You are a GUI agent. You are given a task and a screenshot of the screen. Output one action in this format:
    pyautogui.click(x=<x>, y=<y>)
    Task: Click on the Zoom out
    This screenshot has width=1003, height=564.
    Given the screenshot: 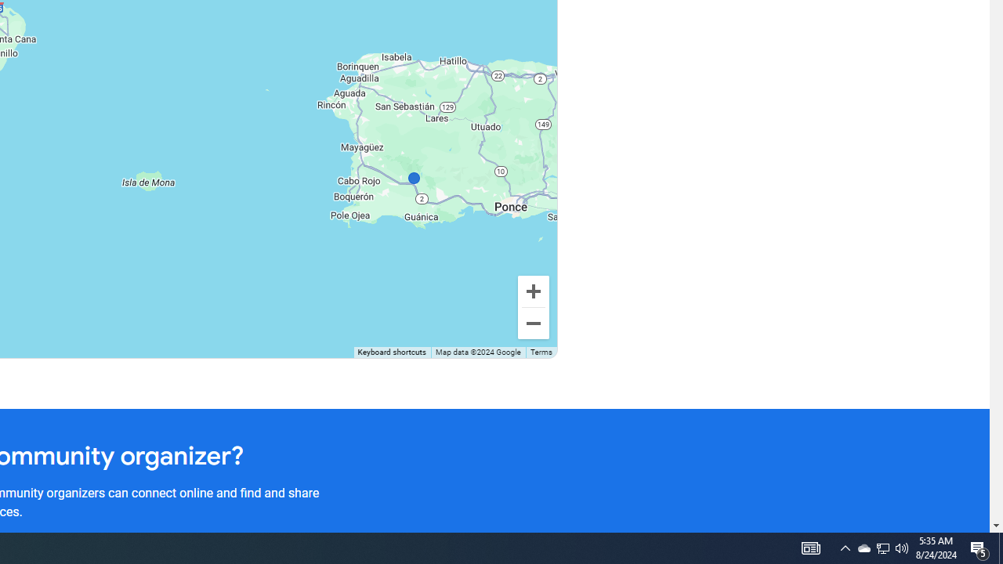 What is the action you would take?
    pyautogui.click(x=533, y=323)
    